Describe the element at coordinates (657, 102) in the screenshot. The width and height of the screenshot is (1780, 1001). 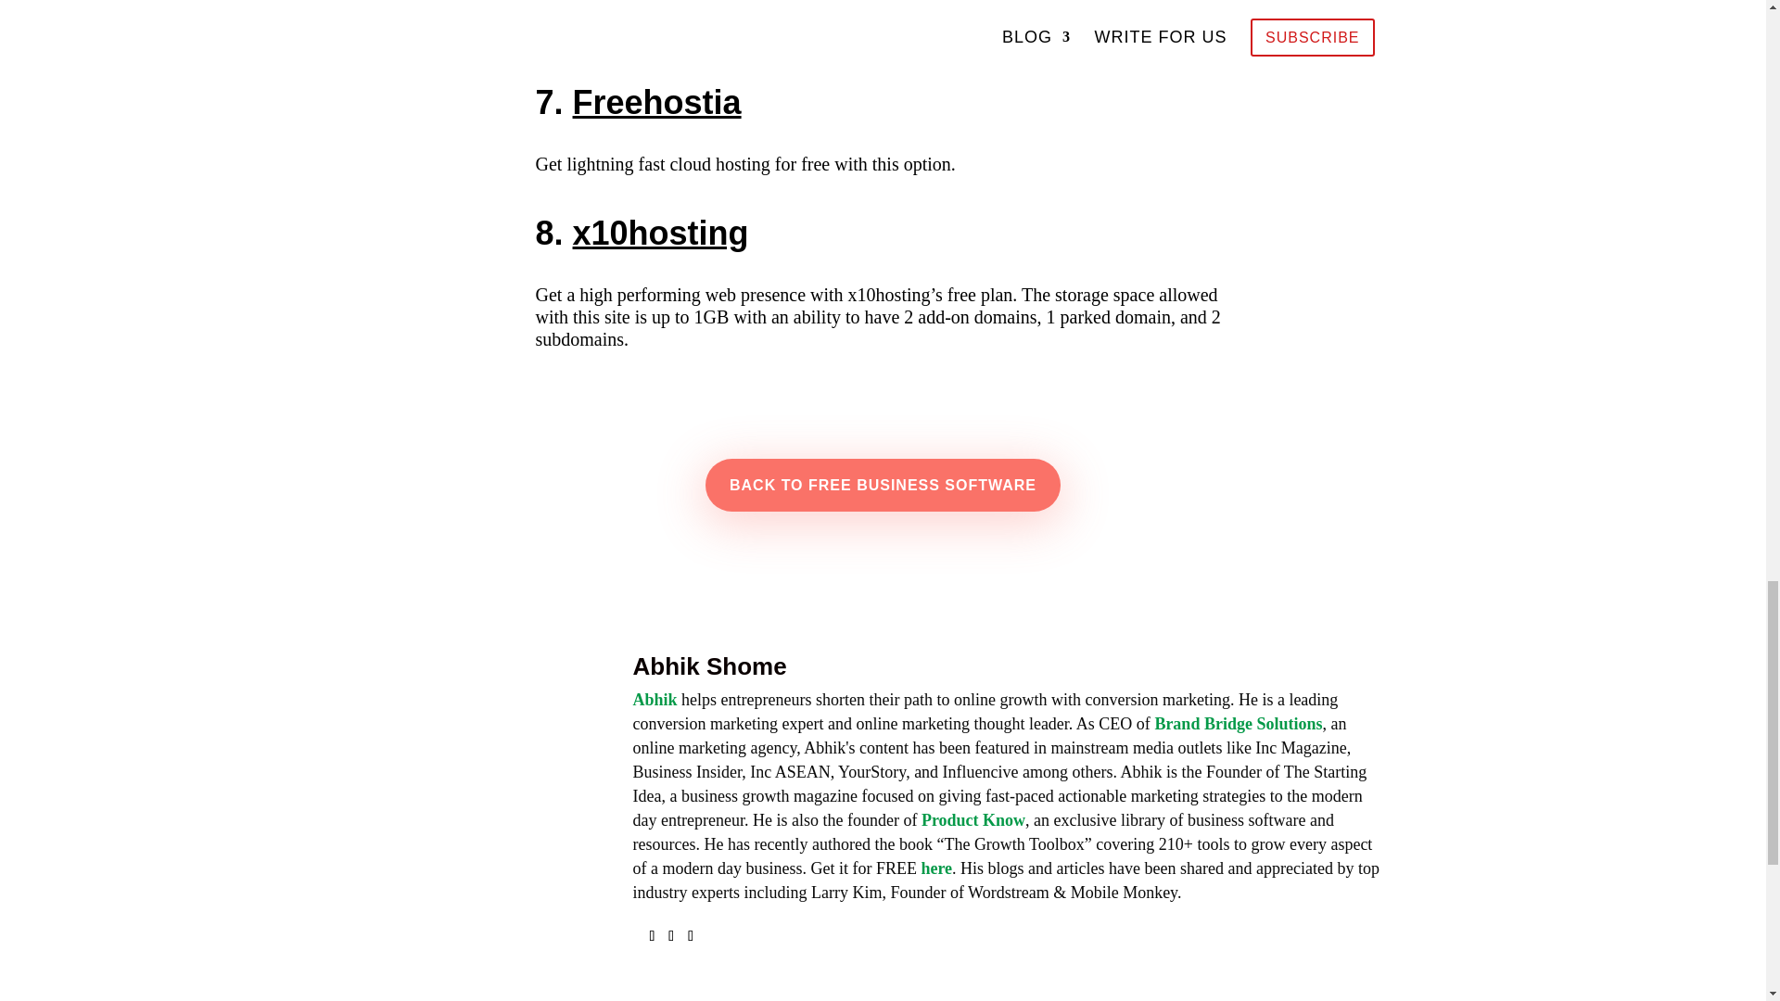
I see `Freehostia` at that location.